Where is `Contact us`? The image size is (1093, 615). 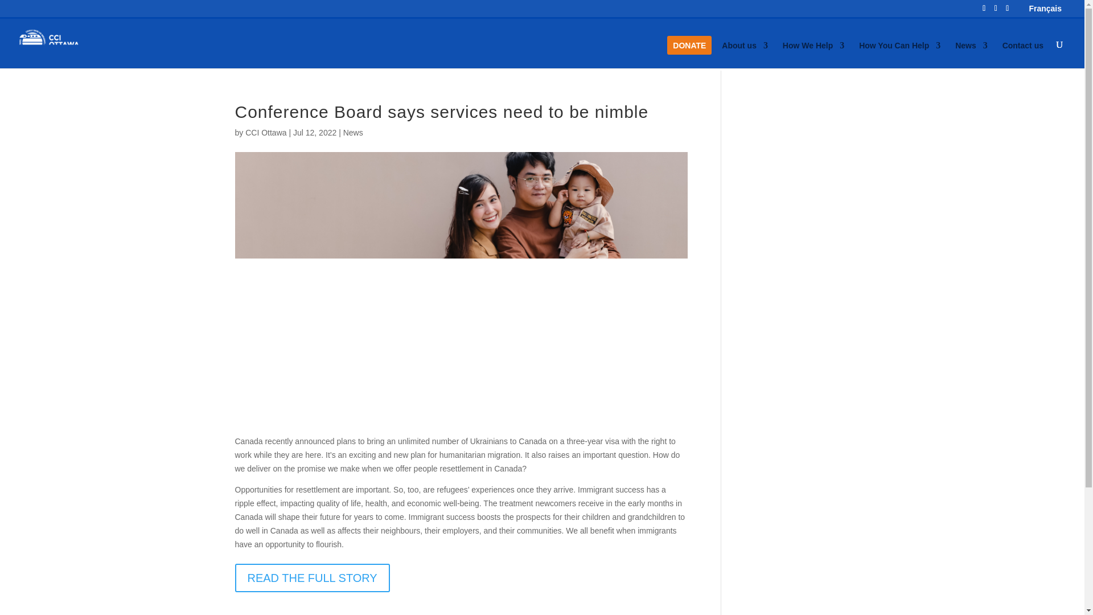 Contact us is located at coordinates (1022, 55).